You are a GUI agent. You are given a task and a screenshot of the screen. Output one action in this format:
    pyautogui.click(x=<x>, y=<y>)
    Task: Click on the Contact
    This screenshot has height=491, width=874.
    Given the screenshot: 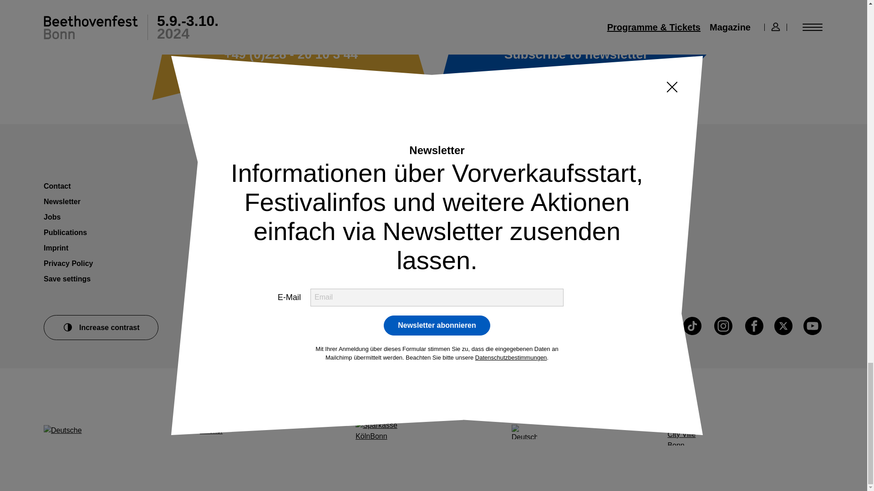 What is the action you would take?
    pyautogui.click(x=57, y=185)
    